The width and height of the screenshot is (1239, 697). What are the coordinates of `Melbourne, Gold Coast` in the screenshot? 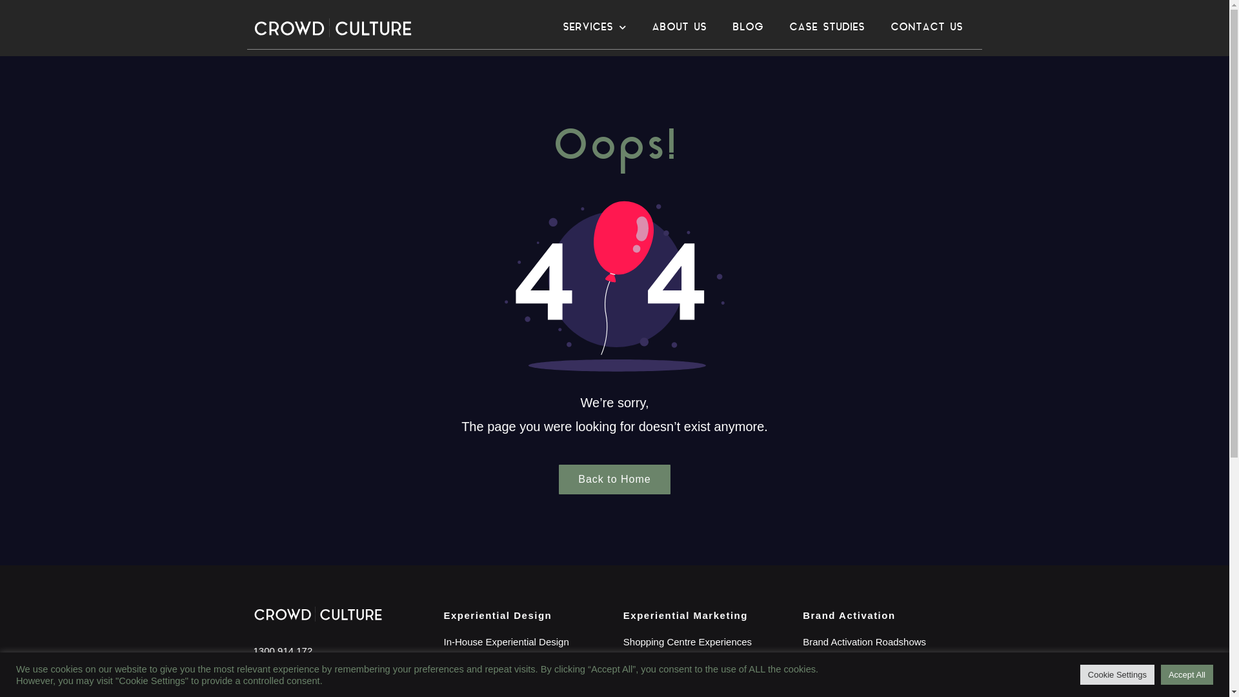 It's located at (338, 679).